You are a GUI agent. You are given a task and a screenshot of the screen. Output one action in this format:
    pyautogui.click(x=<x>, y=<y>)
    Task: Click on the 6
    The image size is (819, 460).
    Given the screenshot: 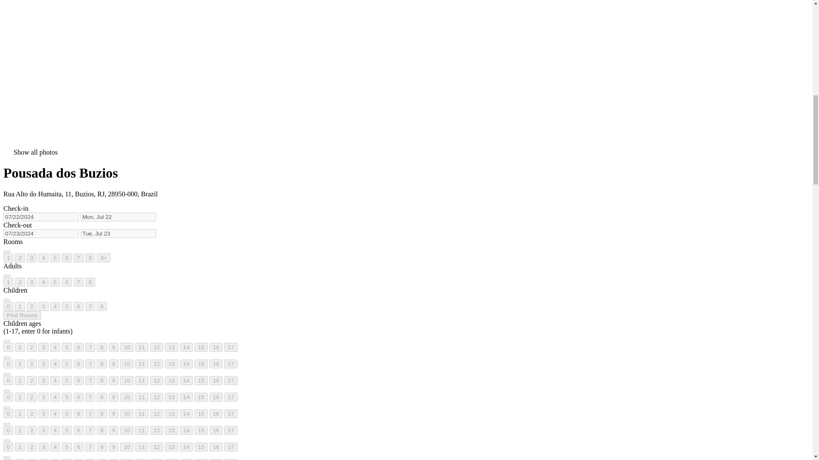 What is the action you would take?
    pyautogui.click(x=67, y=258)
    